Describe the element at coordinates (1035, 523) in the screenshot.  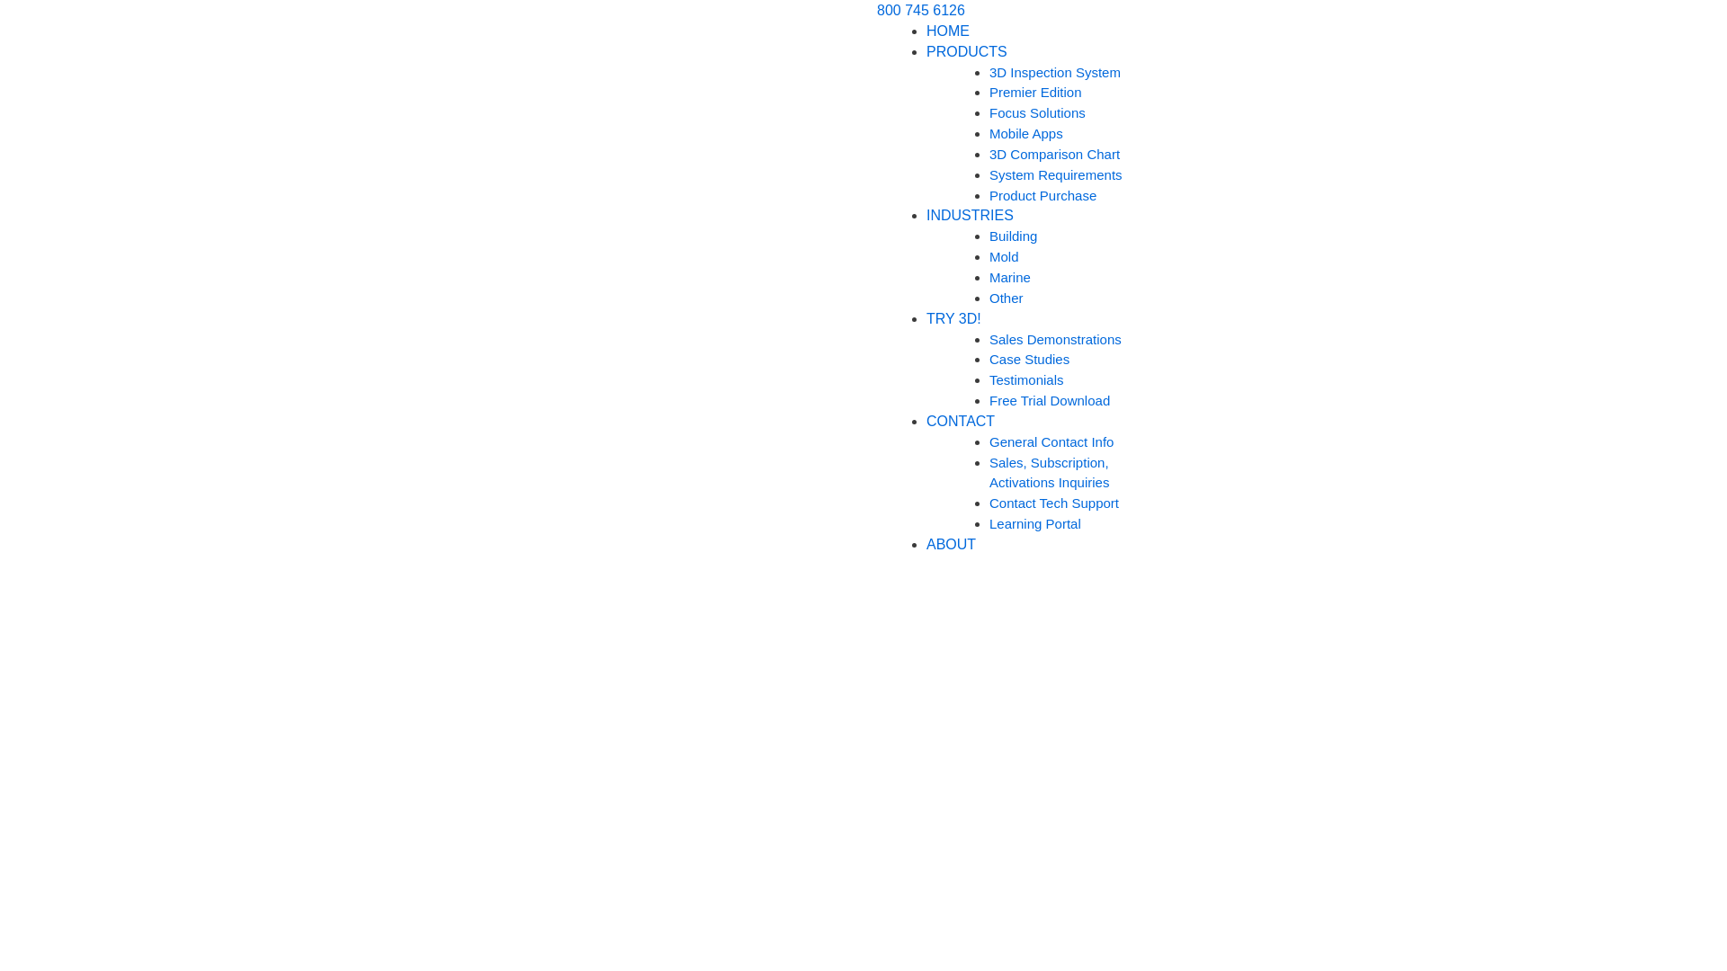
I see `Learning Portal` at that location.